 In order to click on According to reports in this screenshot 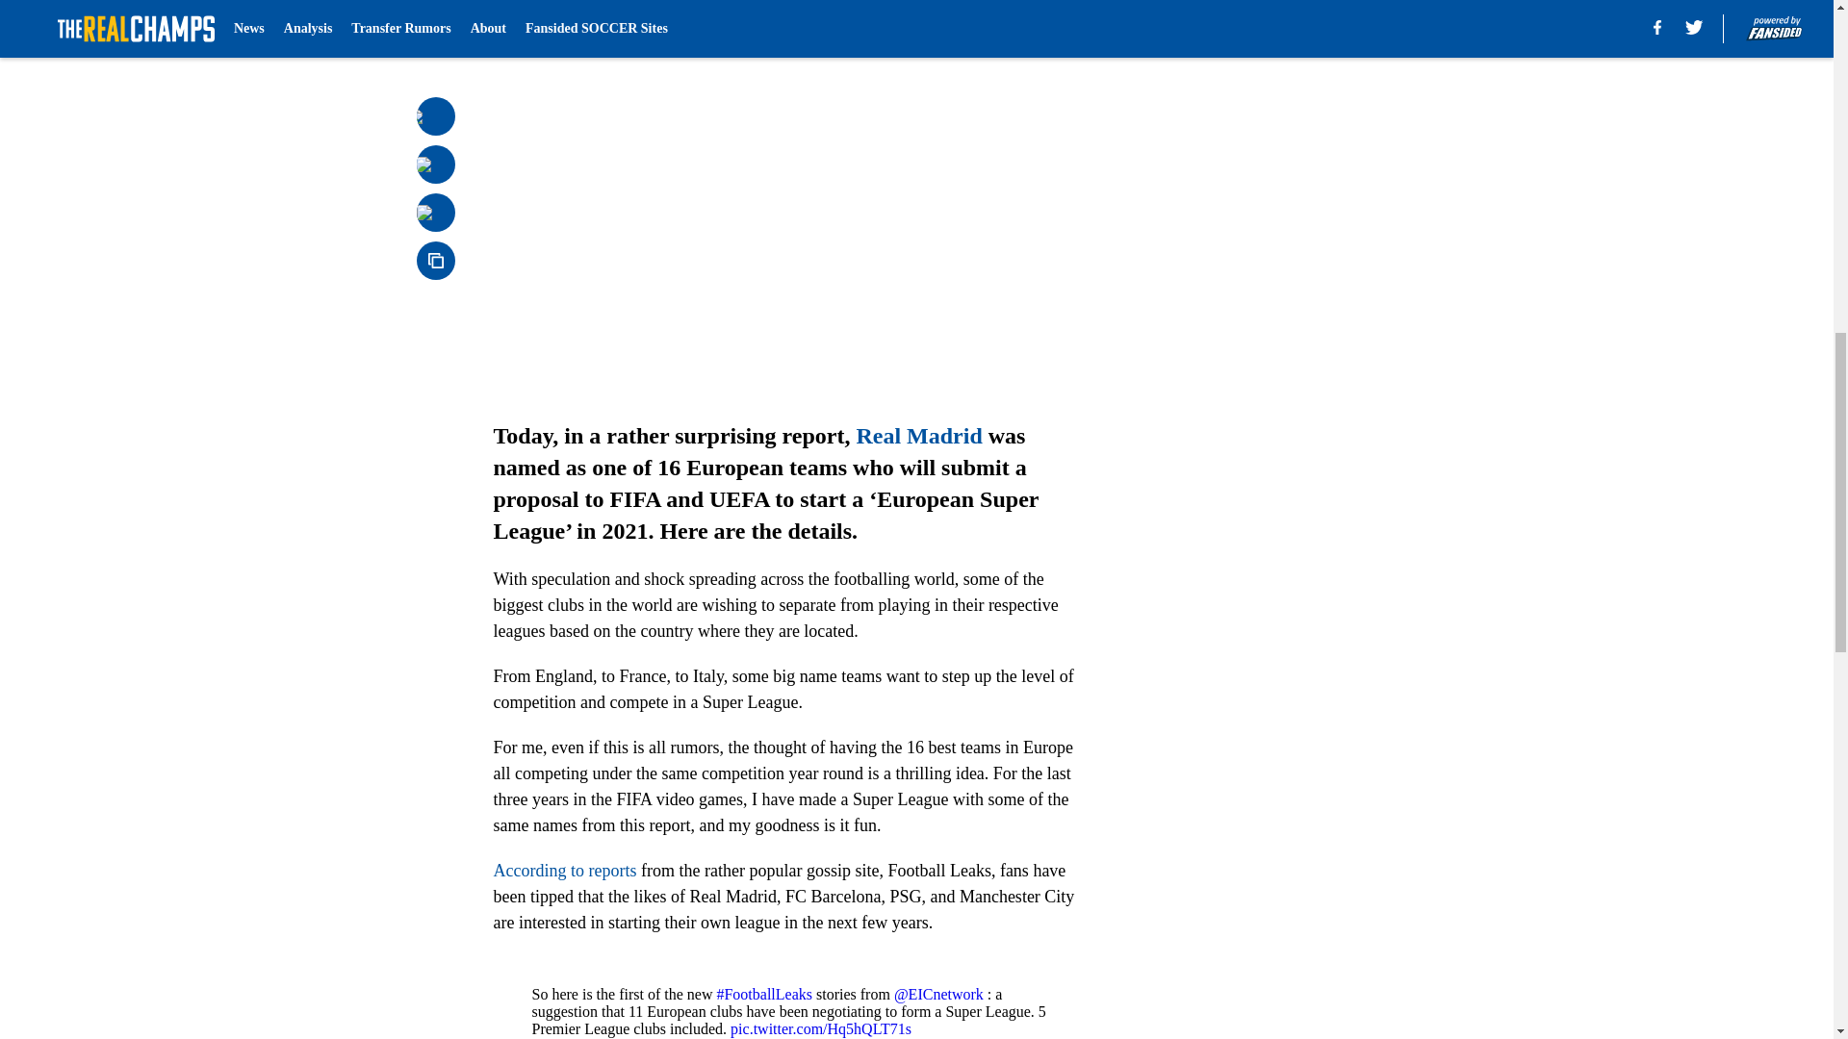, I will do `click(564, 870)`.